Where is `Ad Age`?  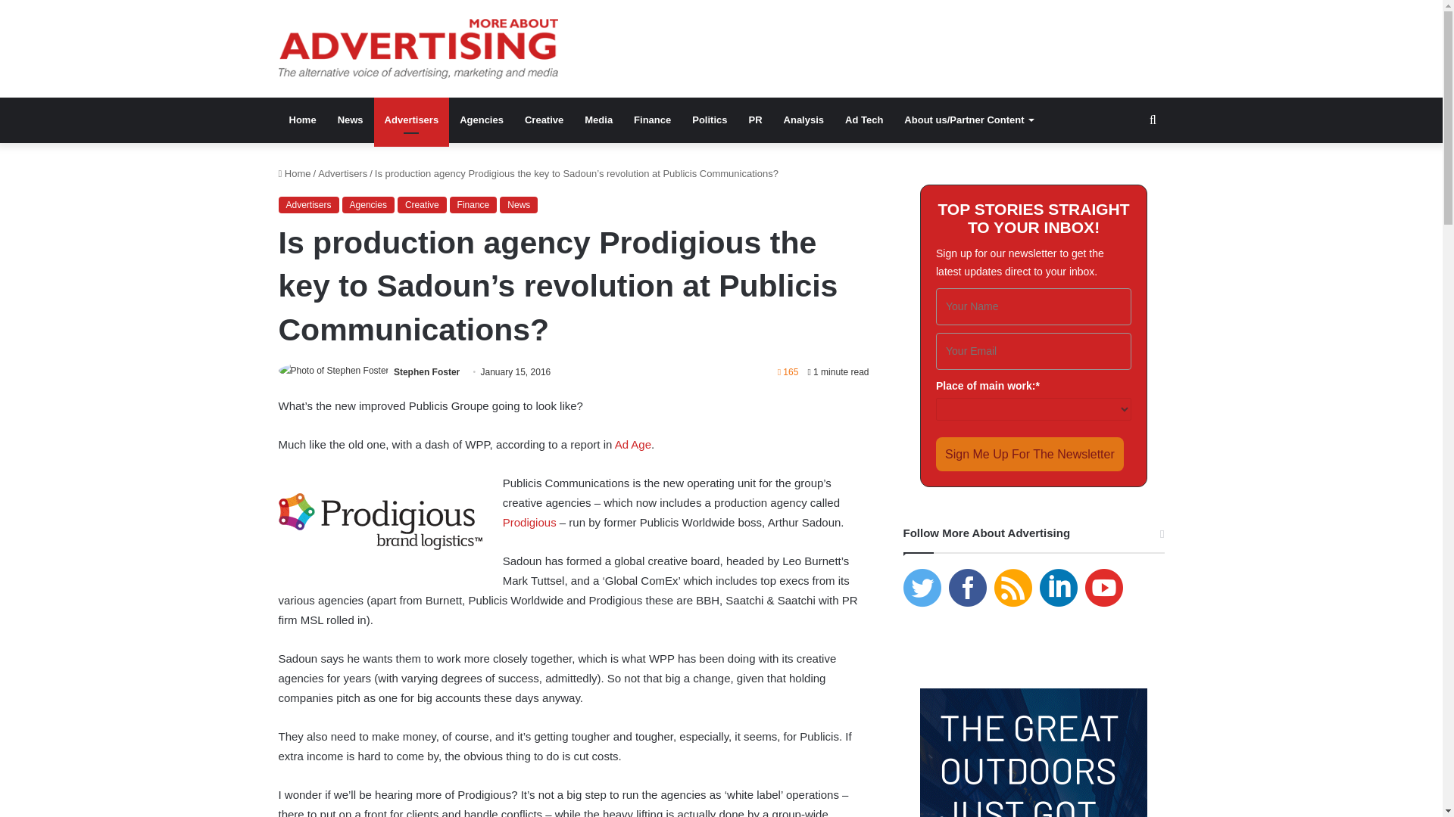
Ad Age is located at coordinates (633, 444).